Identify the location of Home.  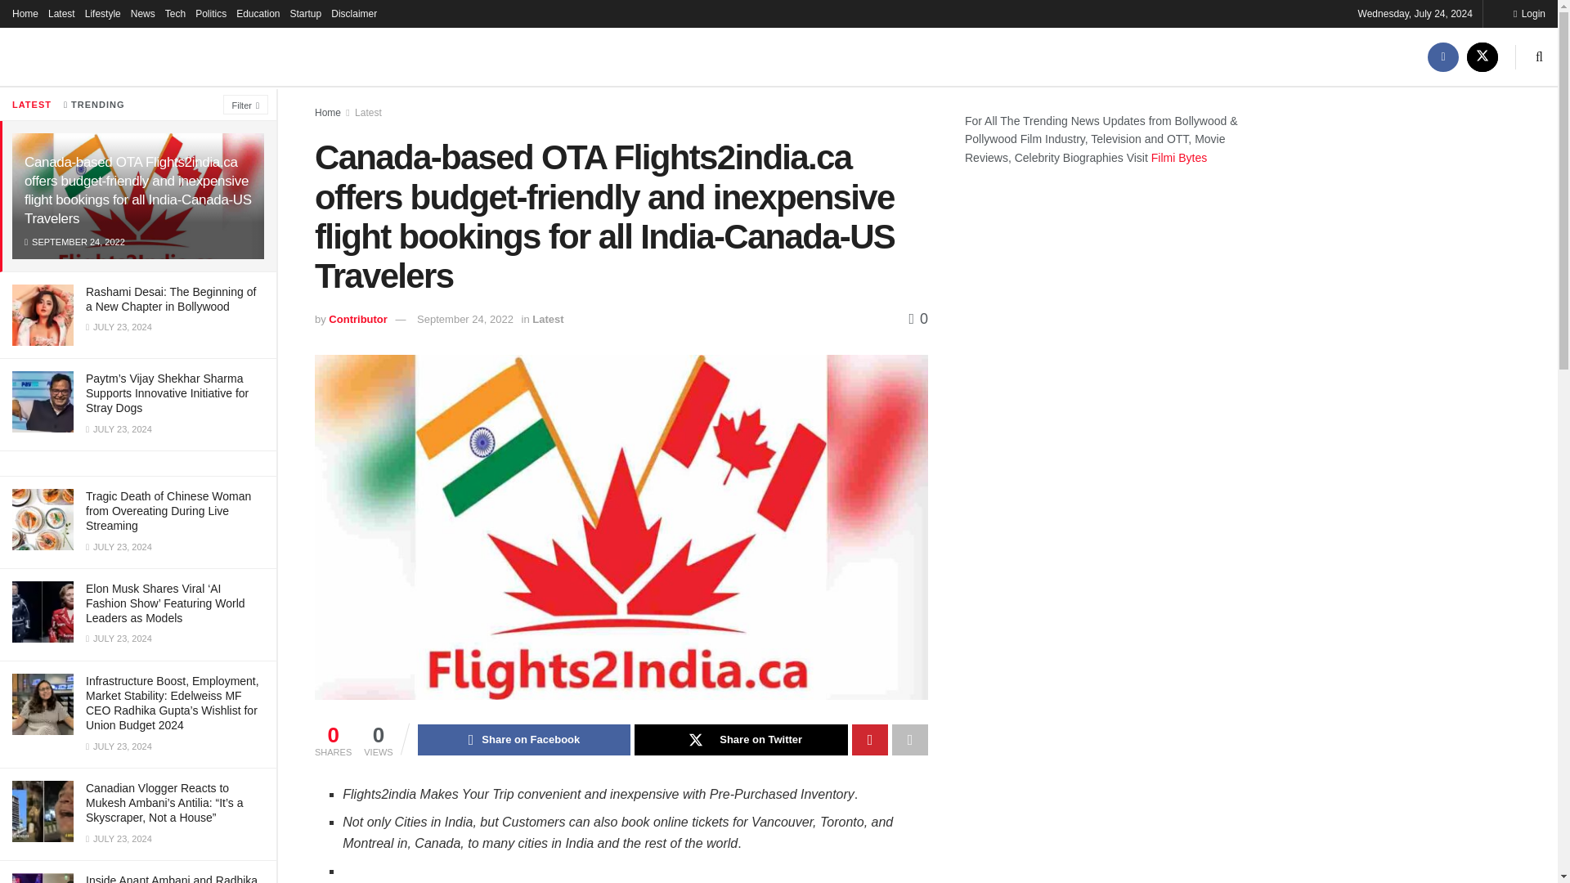
(25, 13).